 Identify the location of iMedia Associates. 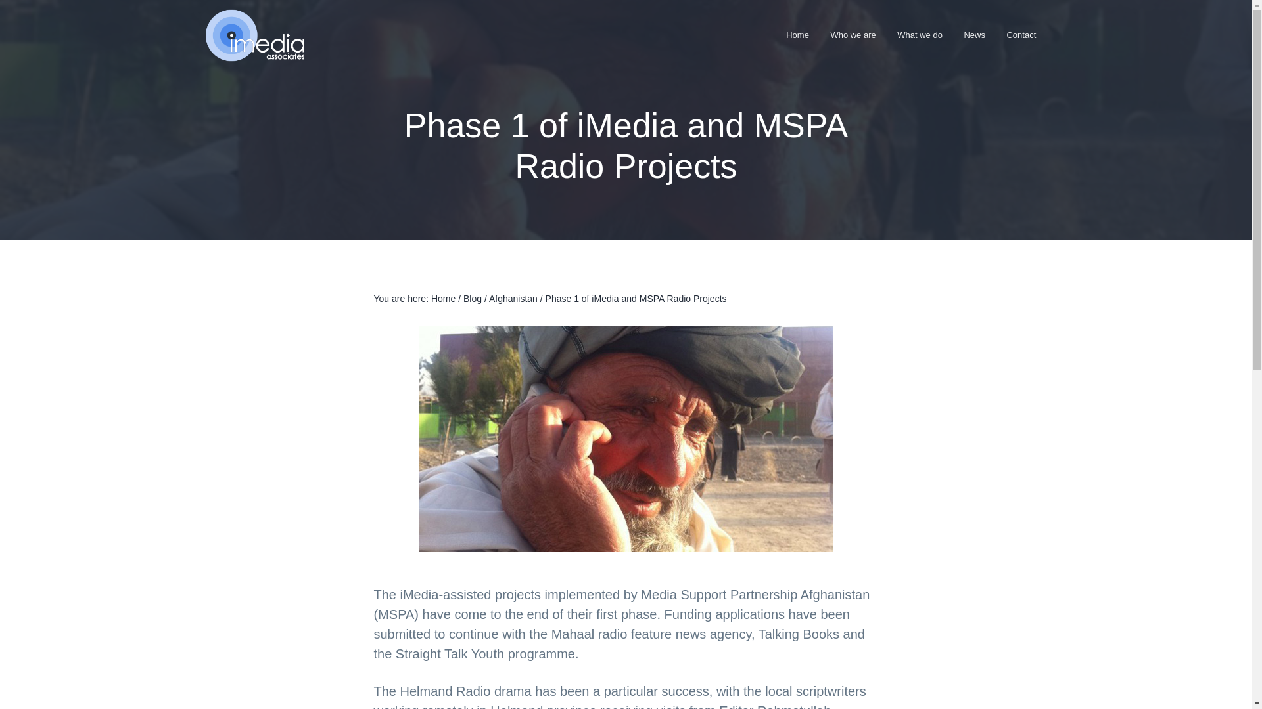
(252, 70).